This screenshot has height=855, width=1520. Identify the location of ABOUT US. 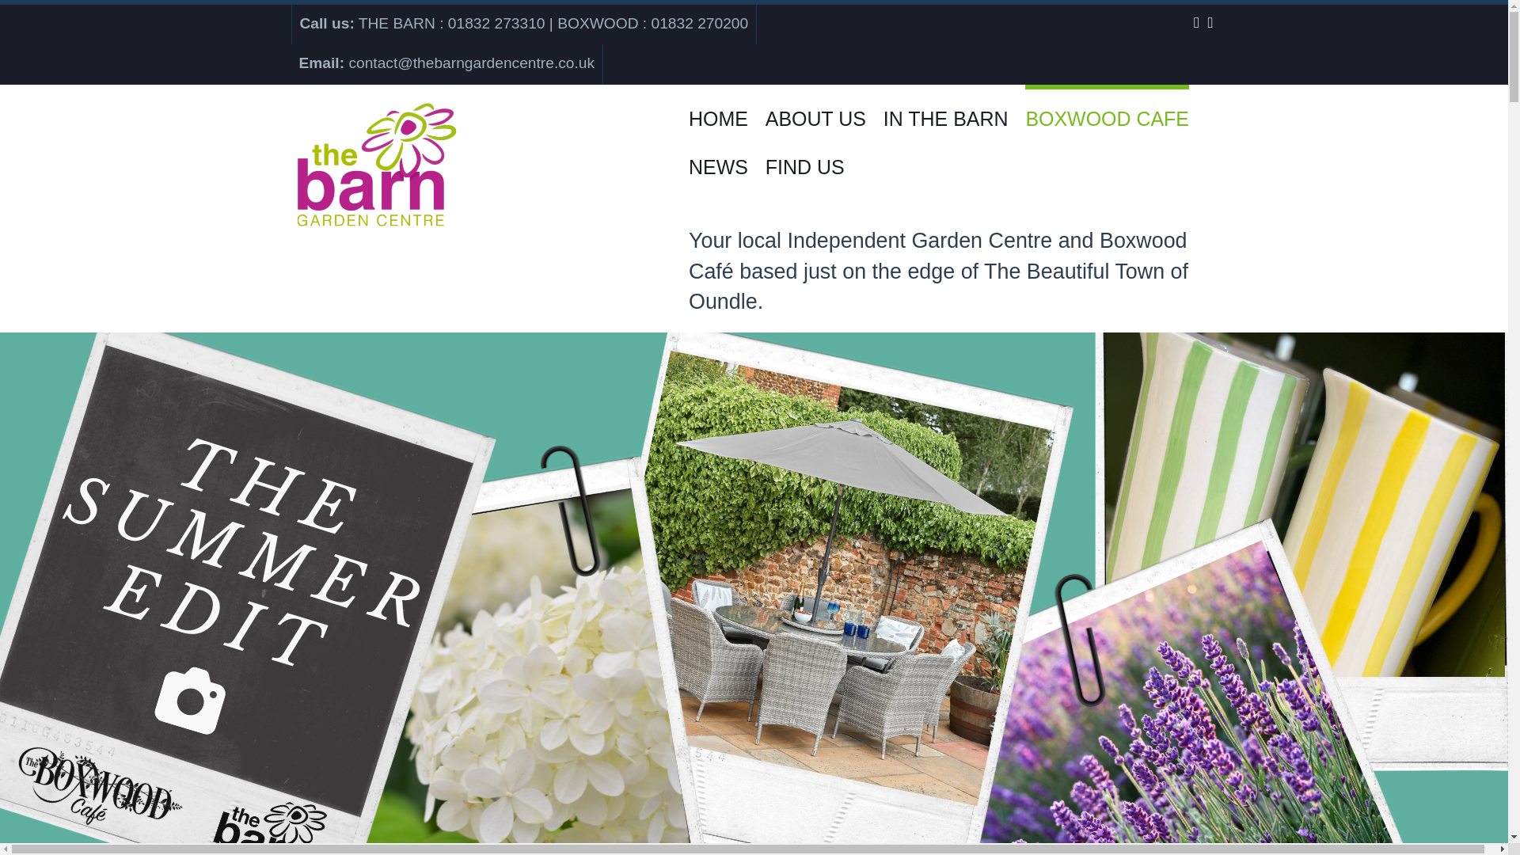
(815, 108).